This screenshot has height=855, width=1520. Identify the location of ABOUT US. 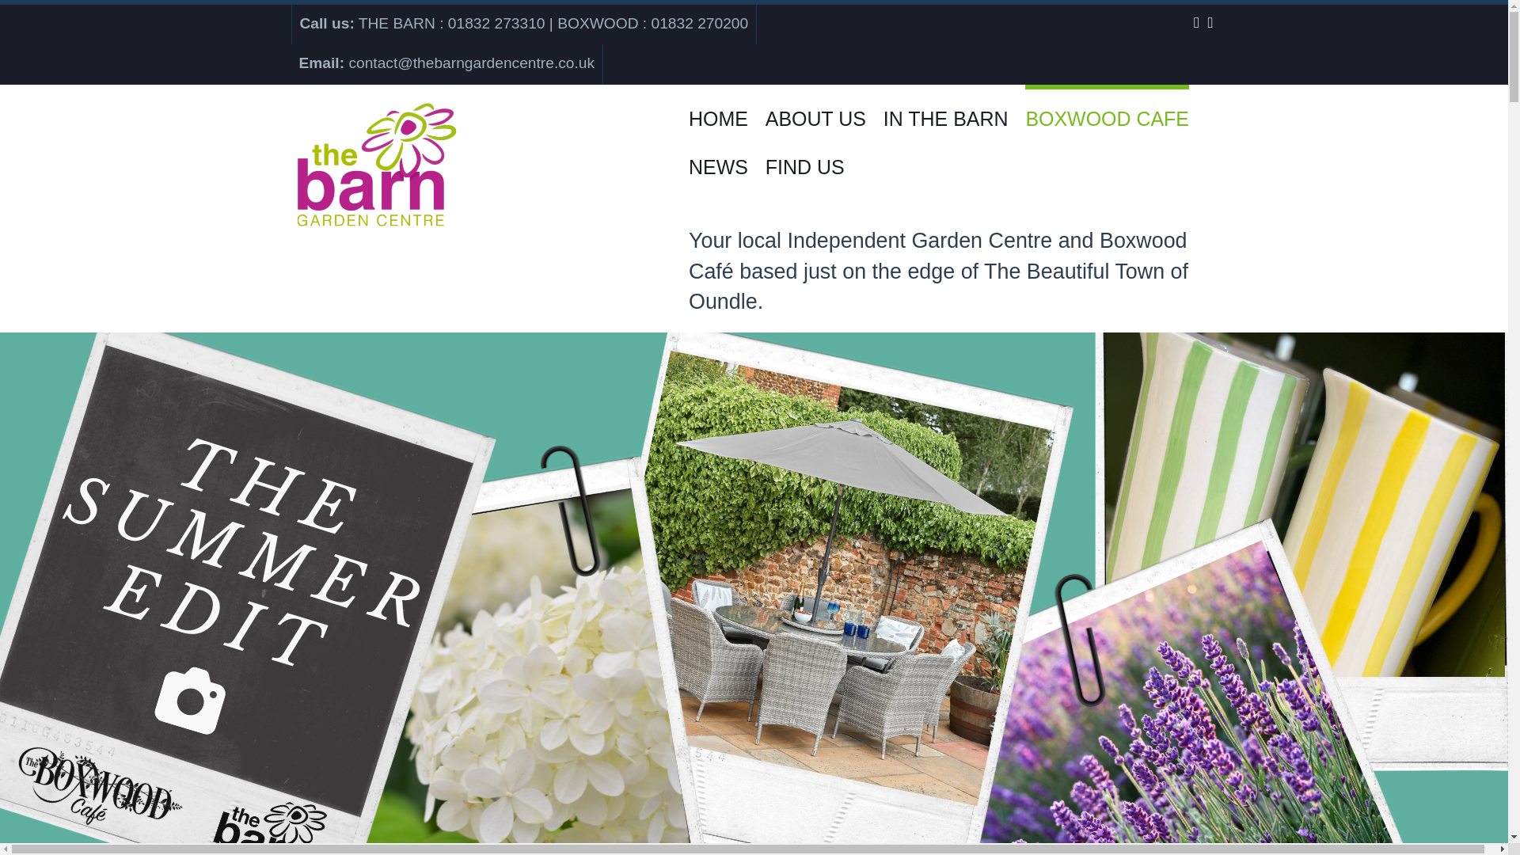
(815, 108).